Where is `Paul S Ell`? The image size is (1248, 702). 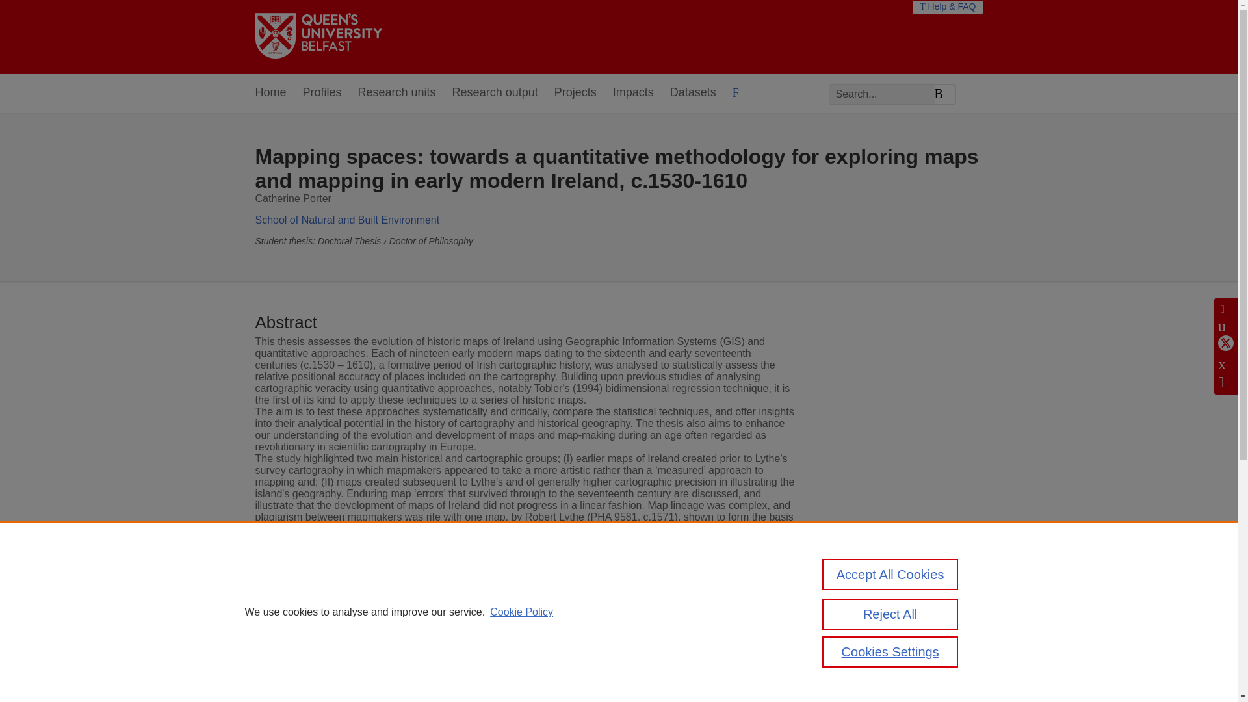 Paul S Ell is located at coordinates (576, 640).